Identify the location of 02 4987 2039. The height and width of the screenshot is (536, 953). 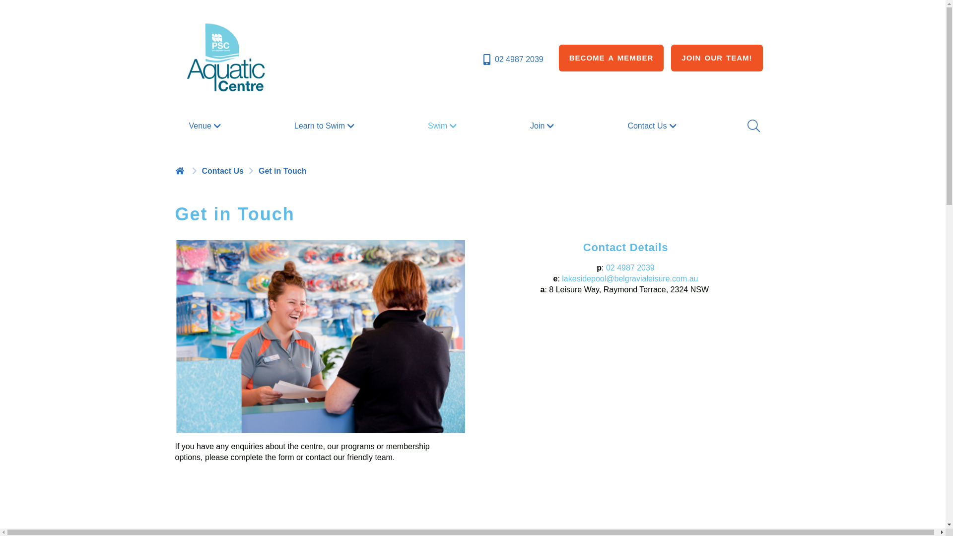
(630, 268).